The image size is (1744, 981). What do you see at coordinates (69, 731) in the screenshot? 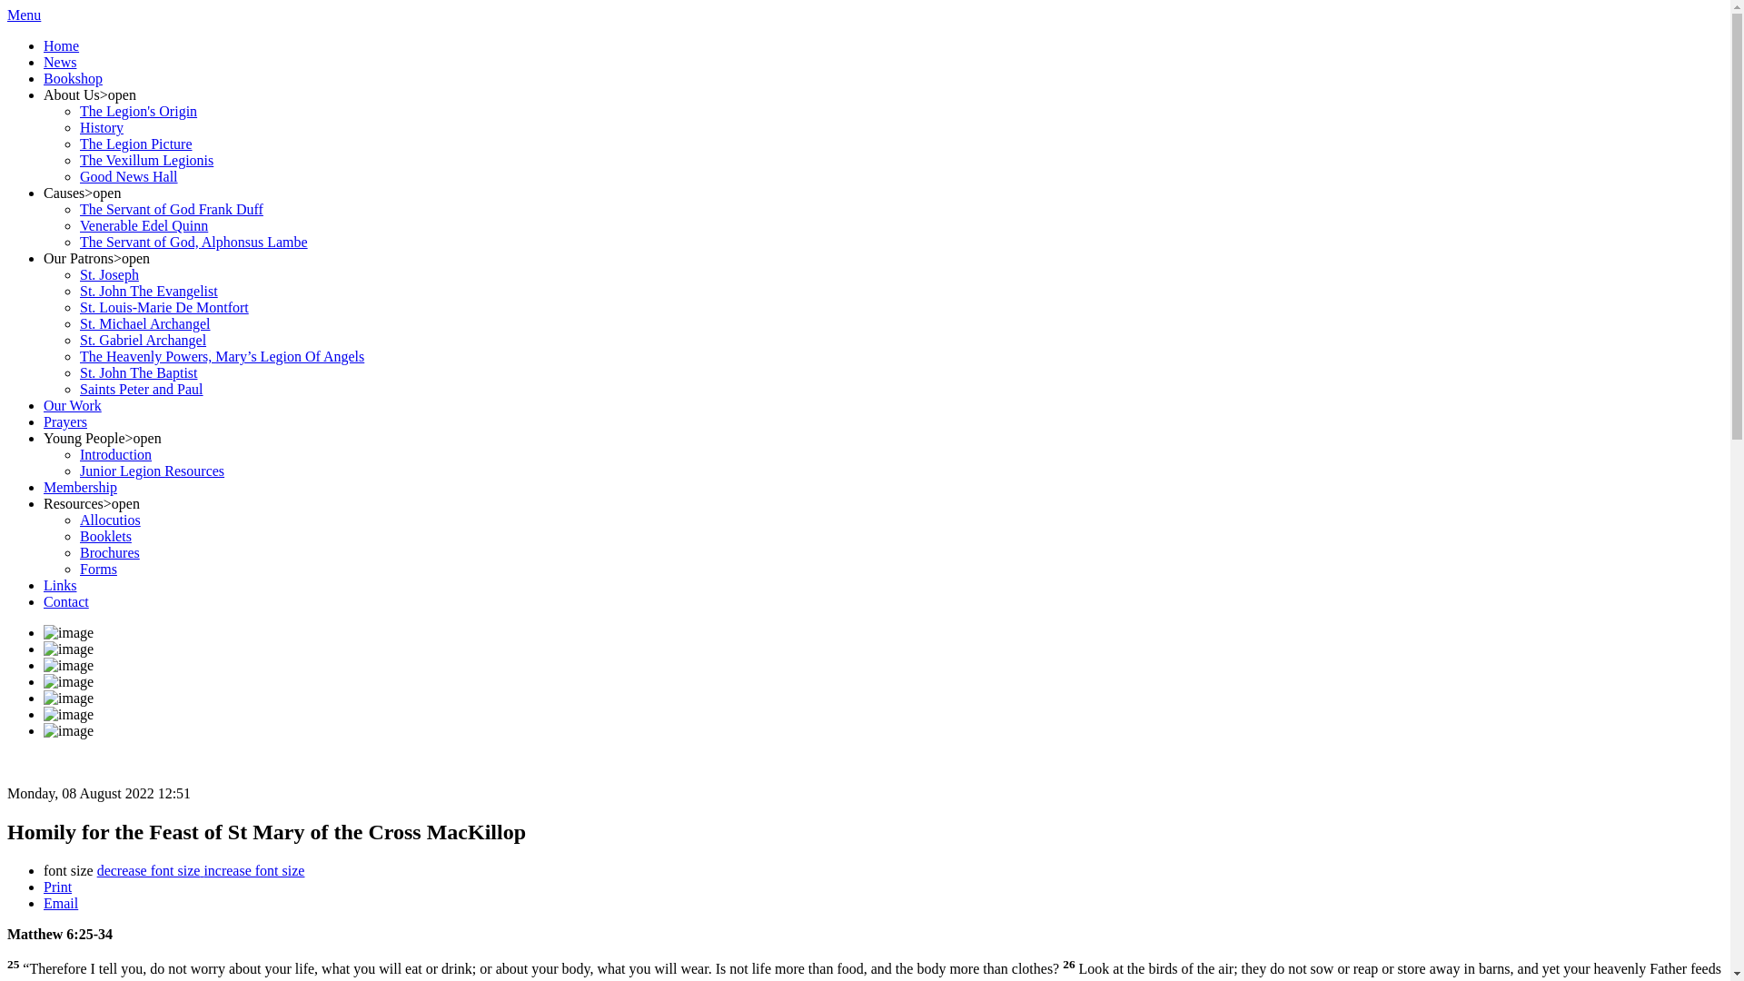
I see `image` at bounding box center [69, 731].